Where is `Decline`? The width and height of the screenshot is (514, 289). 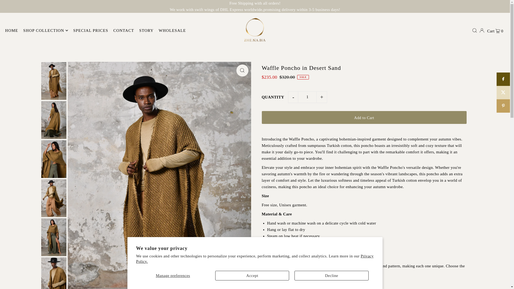
Decline is located at coordinates (331, 275).